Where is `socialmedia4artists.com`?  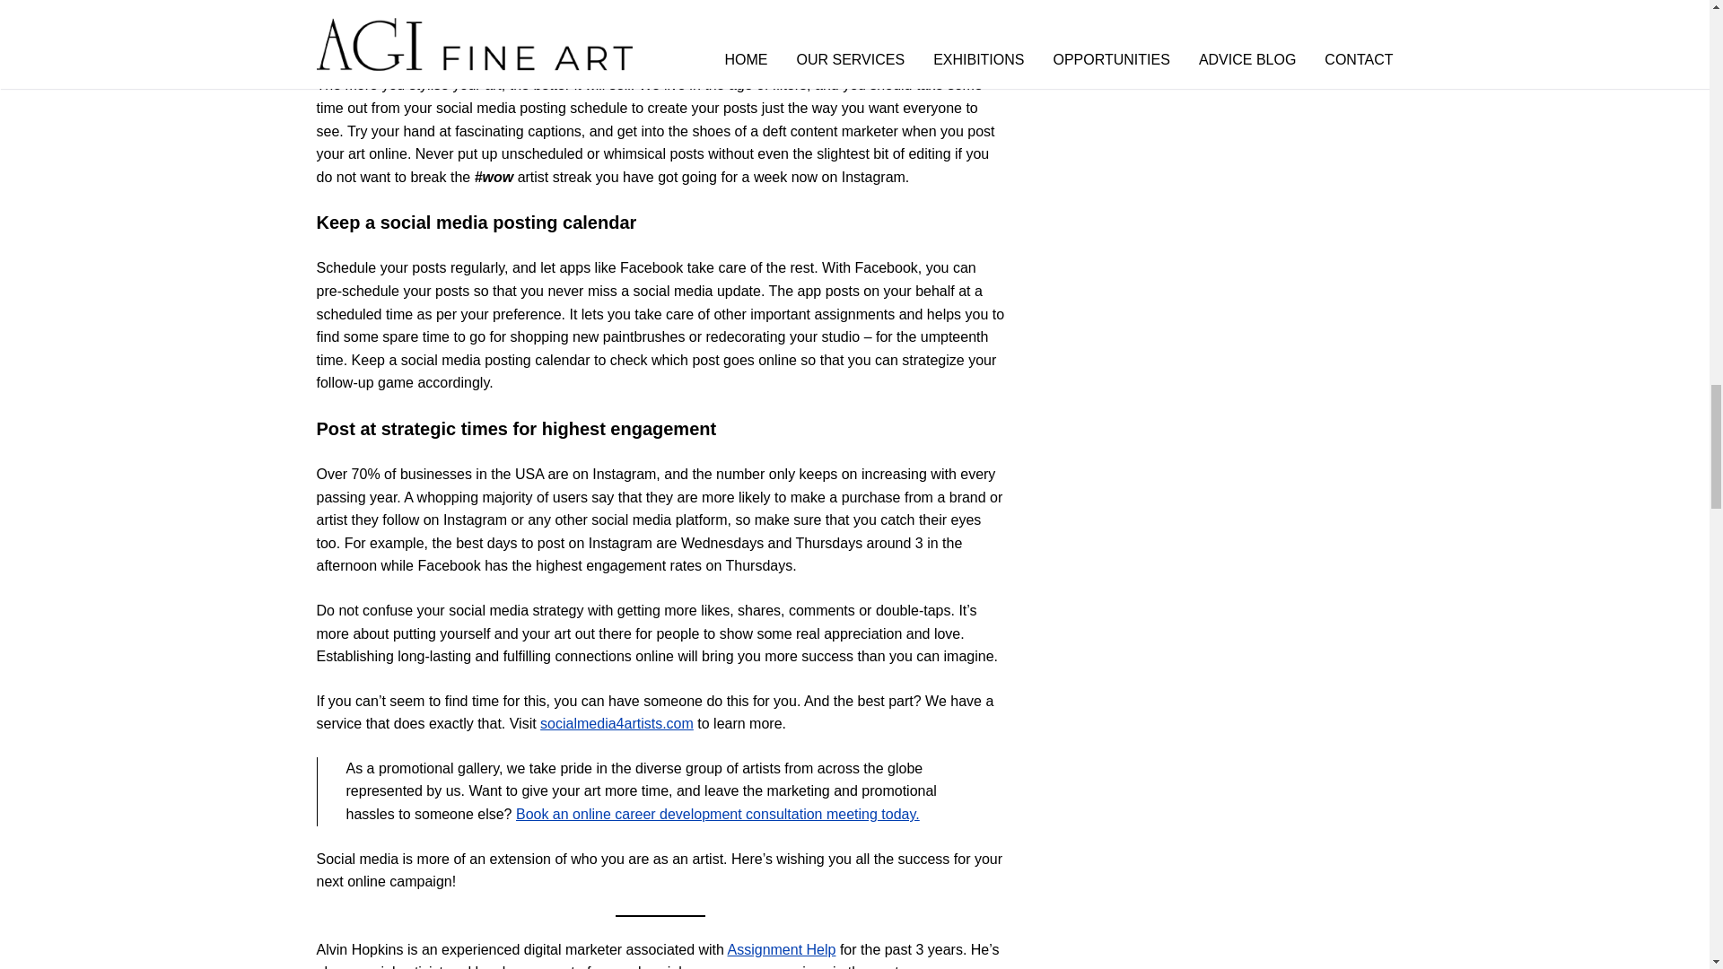 socialmedia4artists.com is located at coordinates (617, 723).